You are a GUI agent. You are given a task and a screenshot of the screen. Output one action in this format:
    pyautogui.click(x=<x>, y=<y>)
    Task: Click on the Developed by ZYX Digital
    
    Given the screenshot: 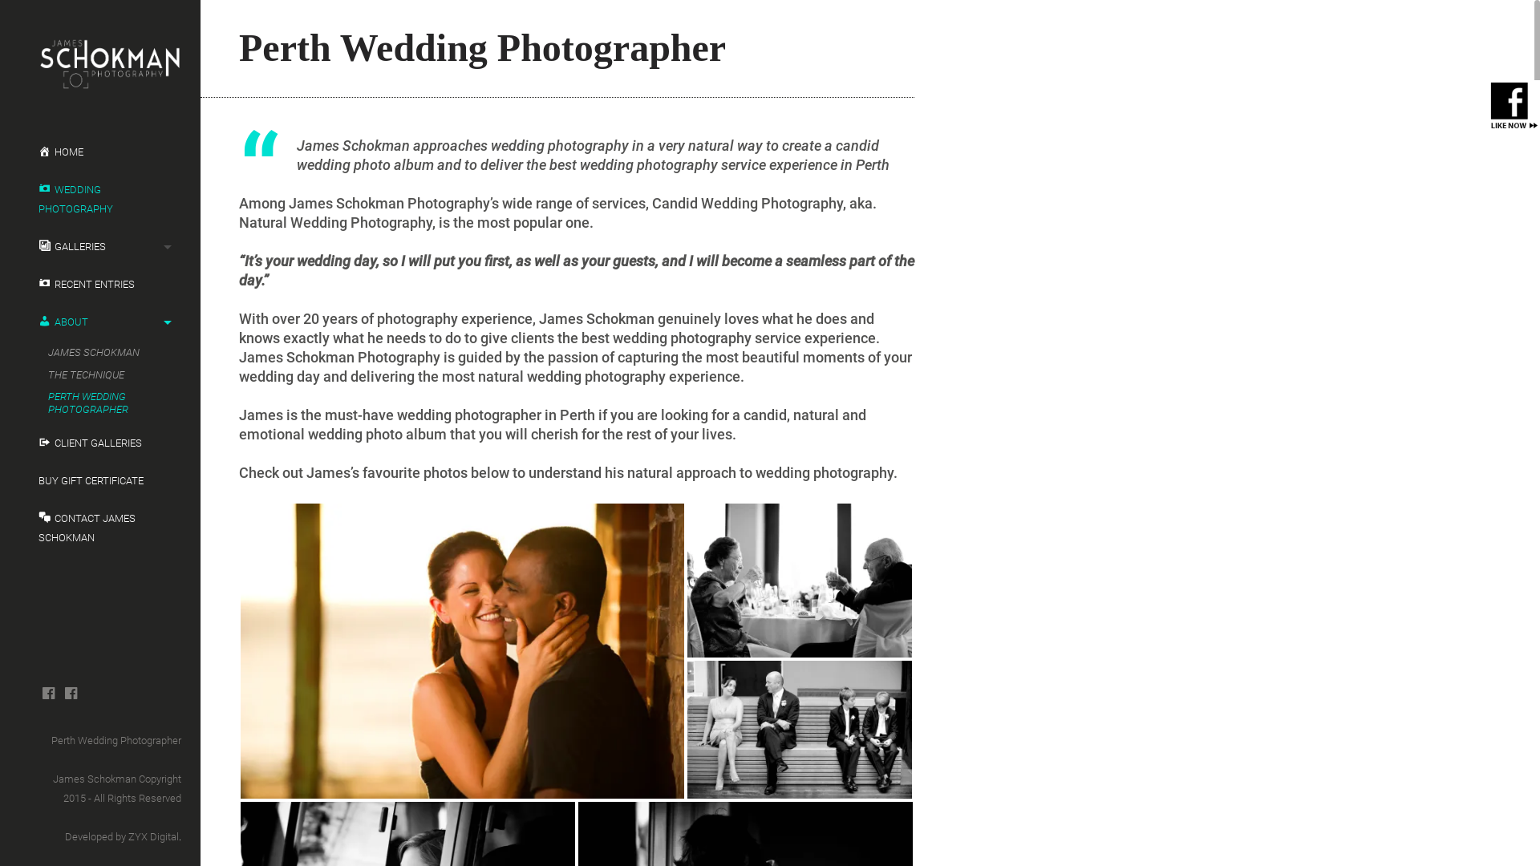 What is the action you would take?
    pyautogui.click(x=122, y=837)
    